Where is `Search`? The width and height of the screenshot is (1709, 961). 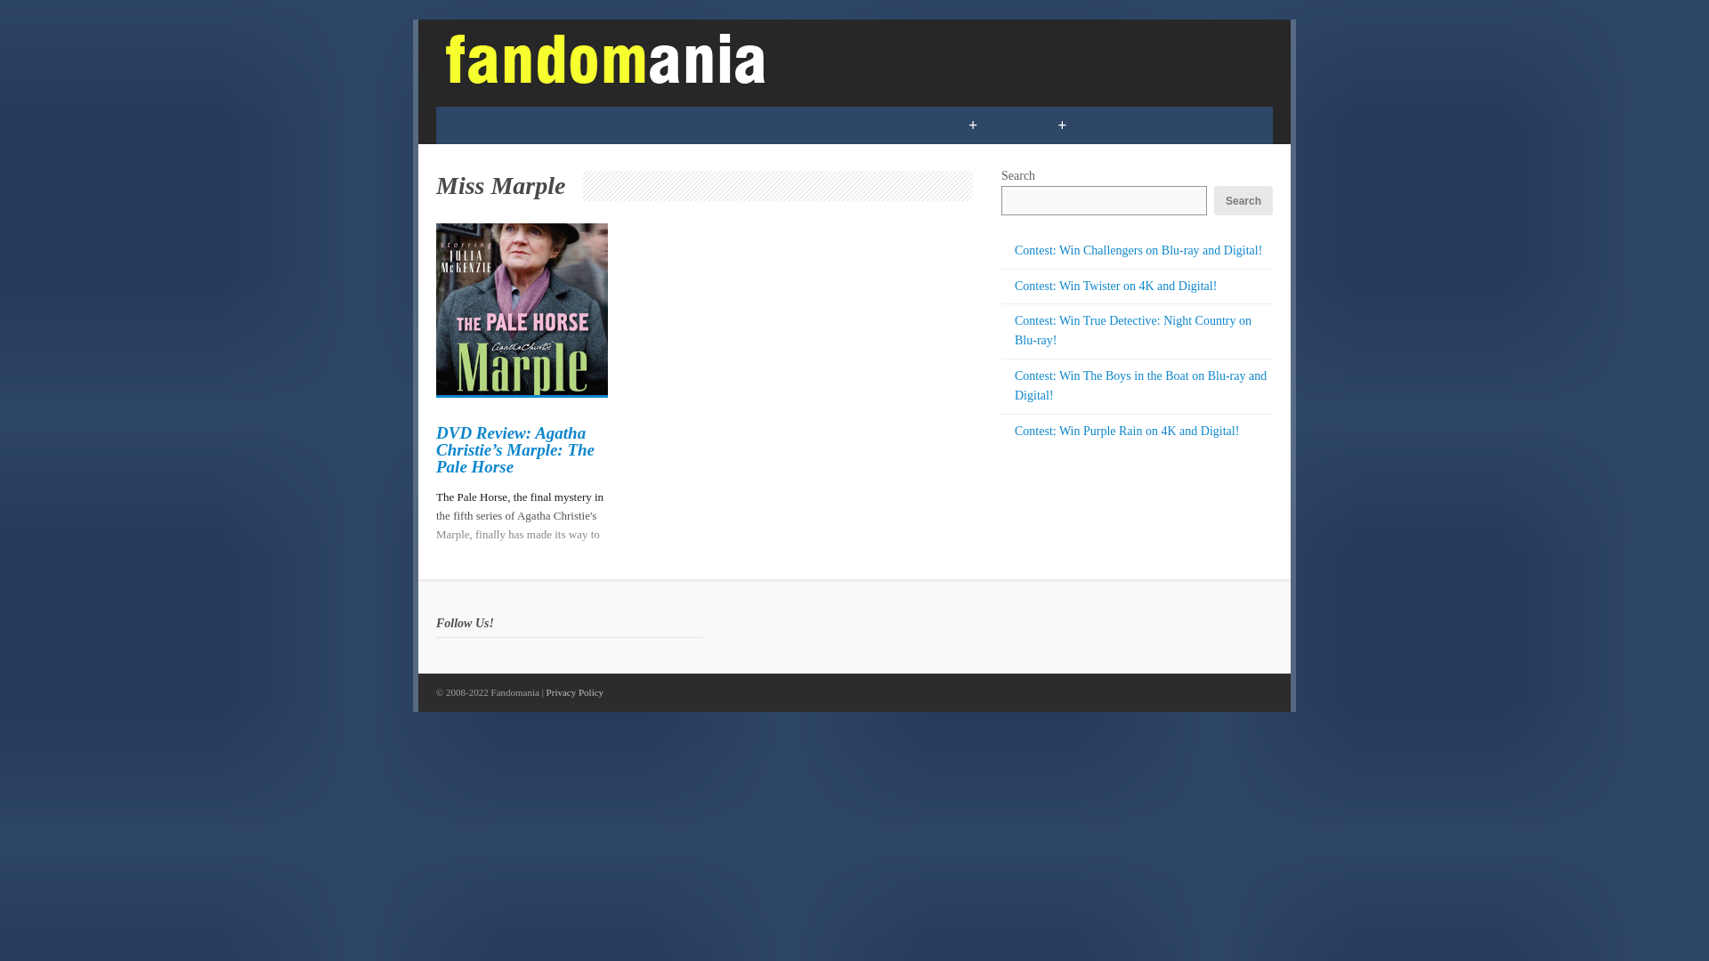 Search is located at coordinates (1243, 200).